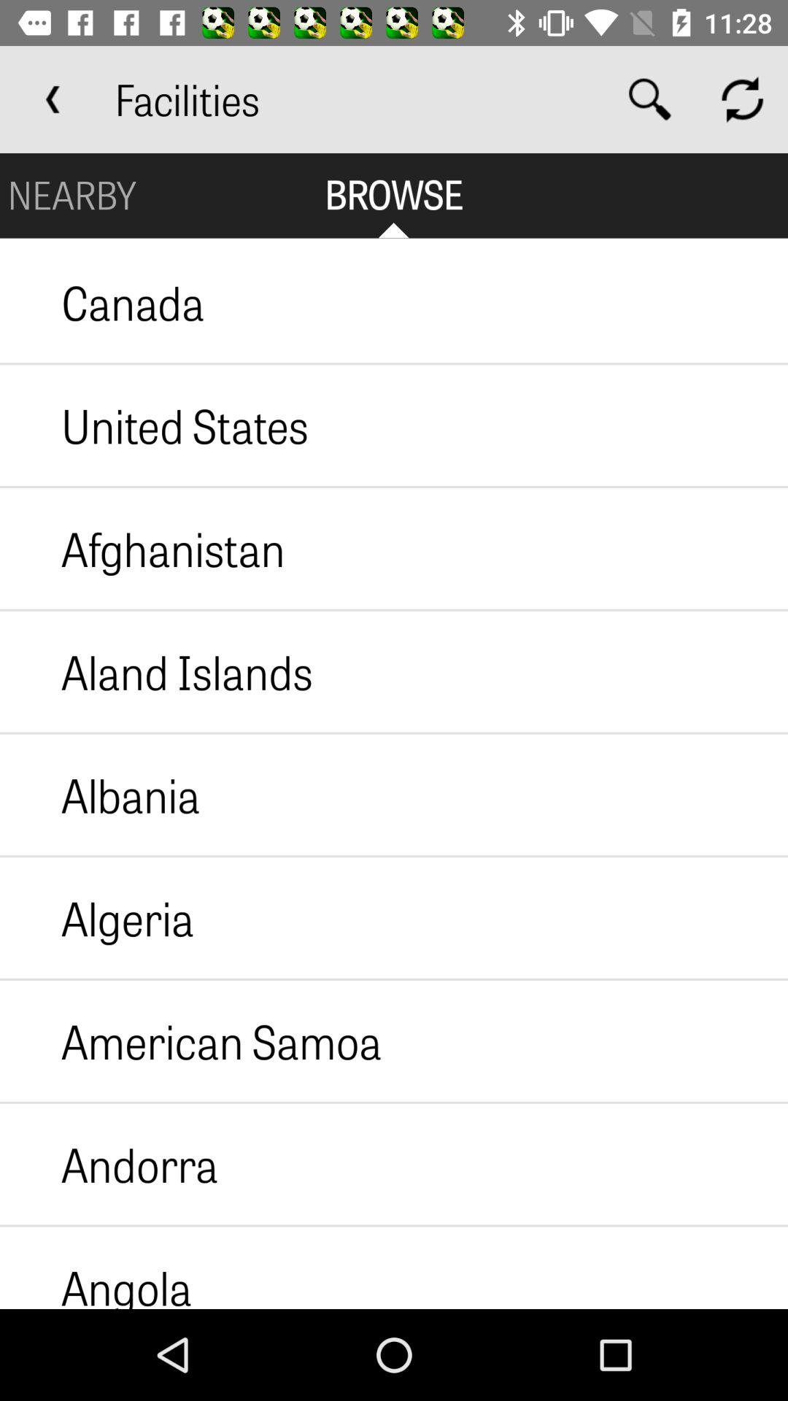 The image size is (788, 1401). I want to click on choose the canada, so click(102, 302).